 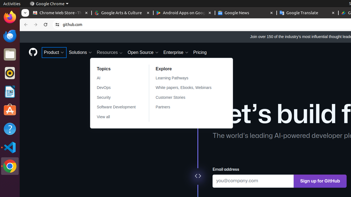 I want to click on Google Arts & Culture - Memory usage - 60.0 MB, so click(x=122, y=13).